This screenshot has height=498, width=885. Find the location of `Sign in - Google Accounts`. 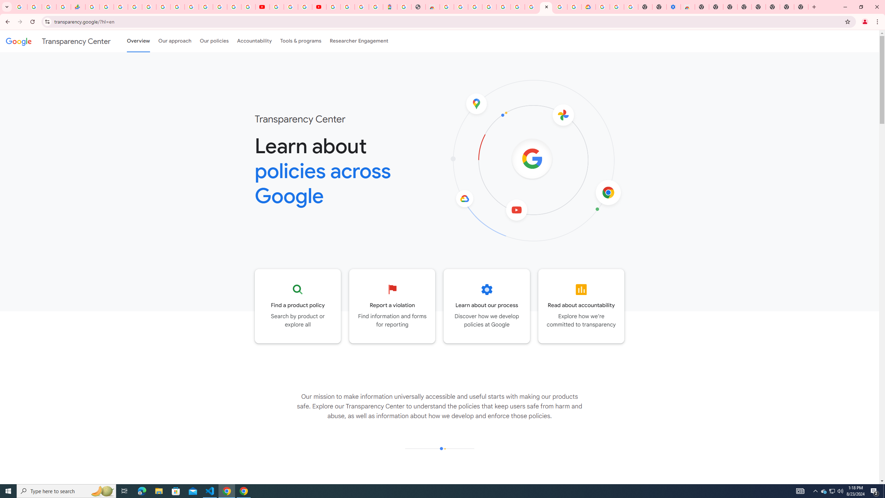

Sign in - Google Accounts is located at coordinates (135, 7).